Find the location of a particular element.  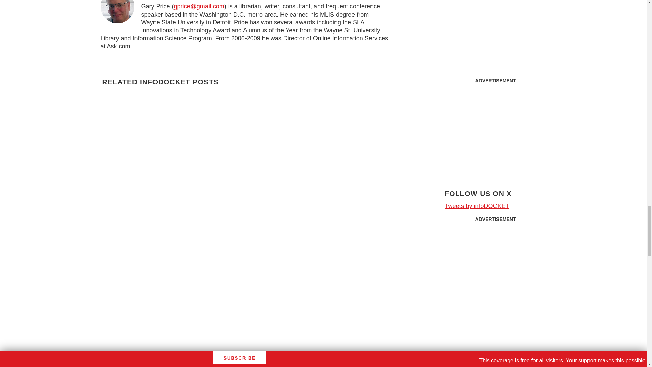

3rd party ad content is located at coordinates (496, 130).